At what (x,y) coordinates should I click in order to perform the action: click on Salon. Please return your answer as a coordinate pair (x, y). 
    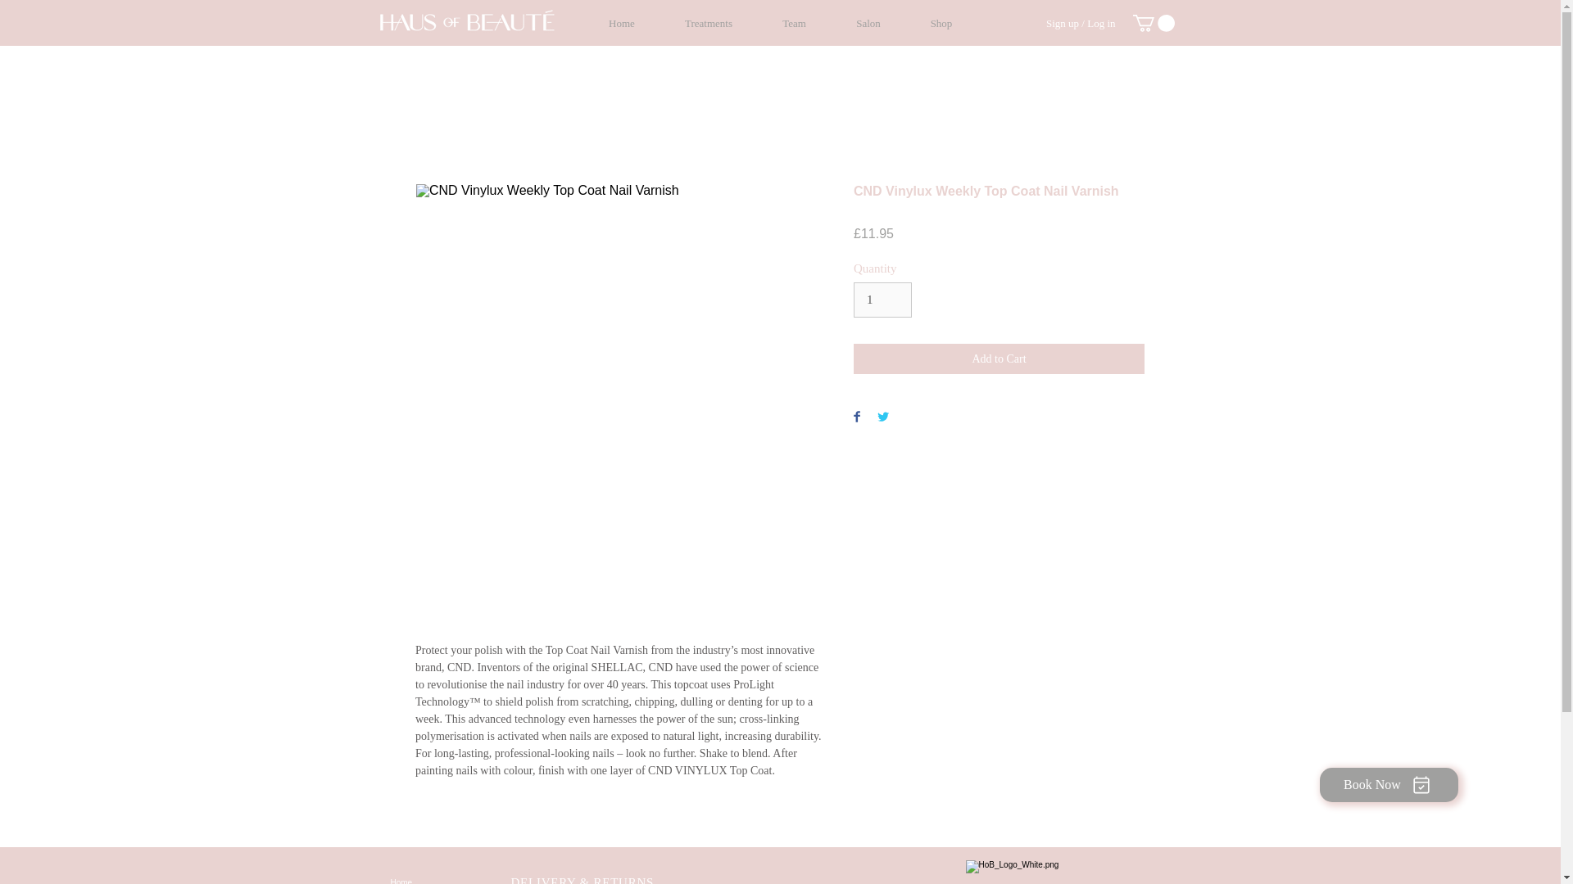
    Looking at the image, I should click on (868, 23).